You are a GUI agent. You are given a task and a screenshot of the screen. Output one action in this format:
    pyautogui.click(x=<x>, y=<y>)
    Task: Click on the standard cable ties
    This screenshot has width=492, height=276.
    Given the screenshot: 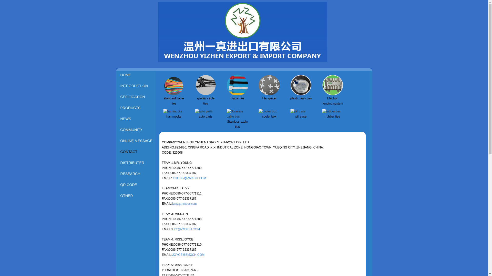 What is the action you would take?
    pyautogui.click(x=174, y=95)
    